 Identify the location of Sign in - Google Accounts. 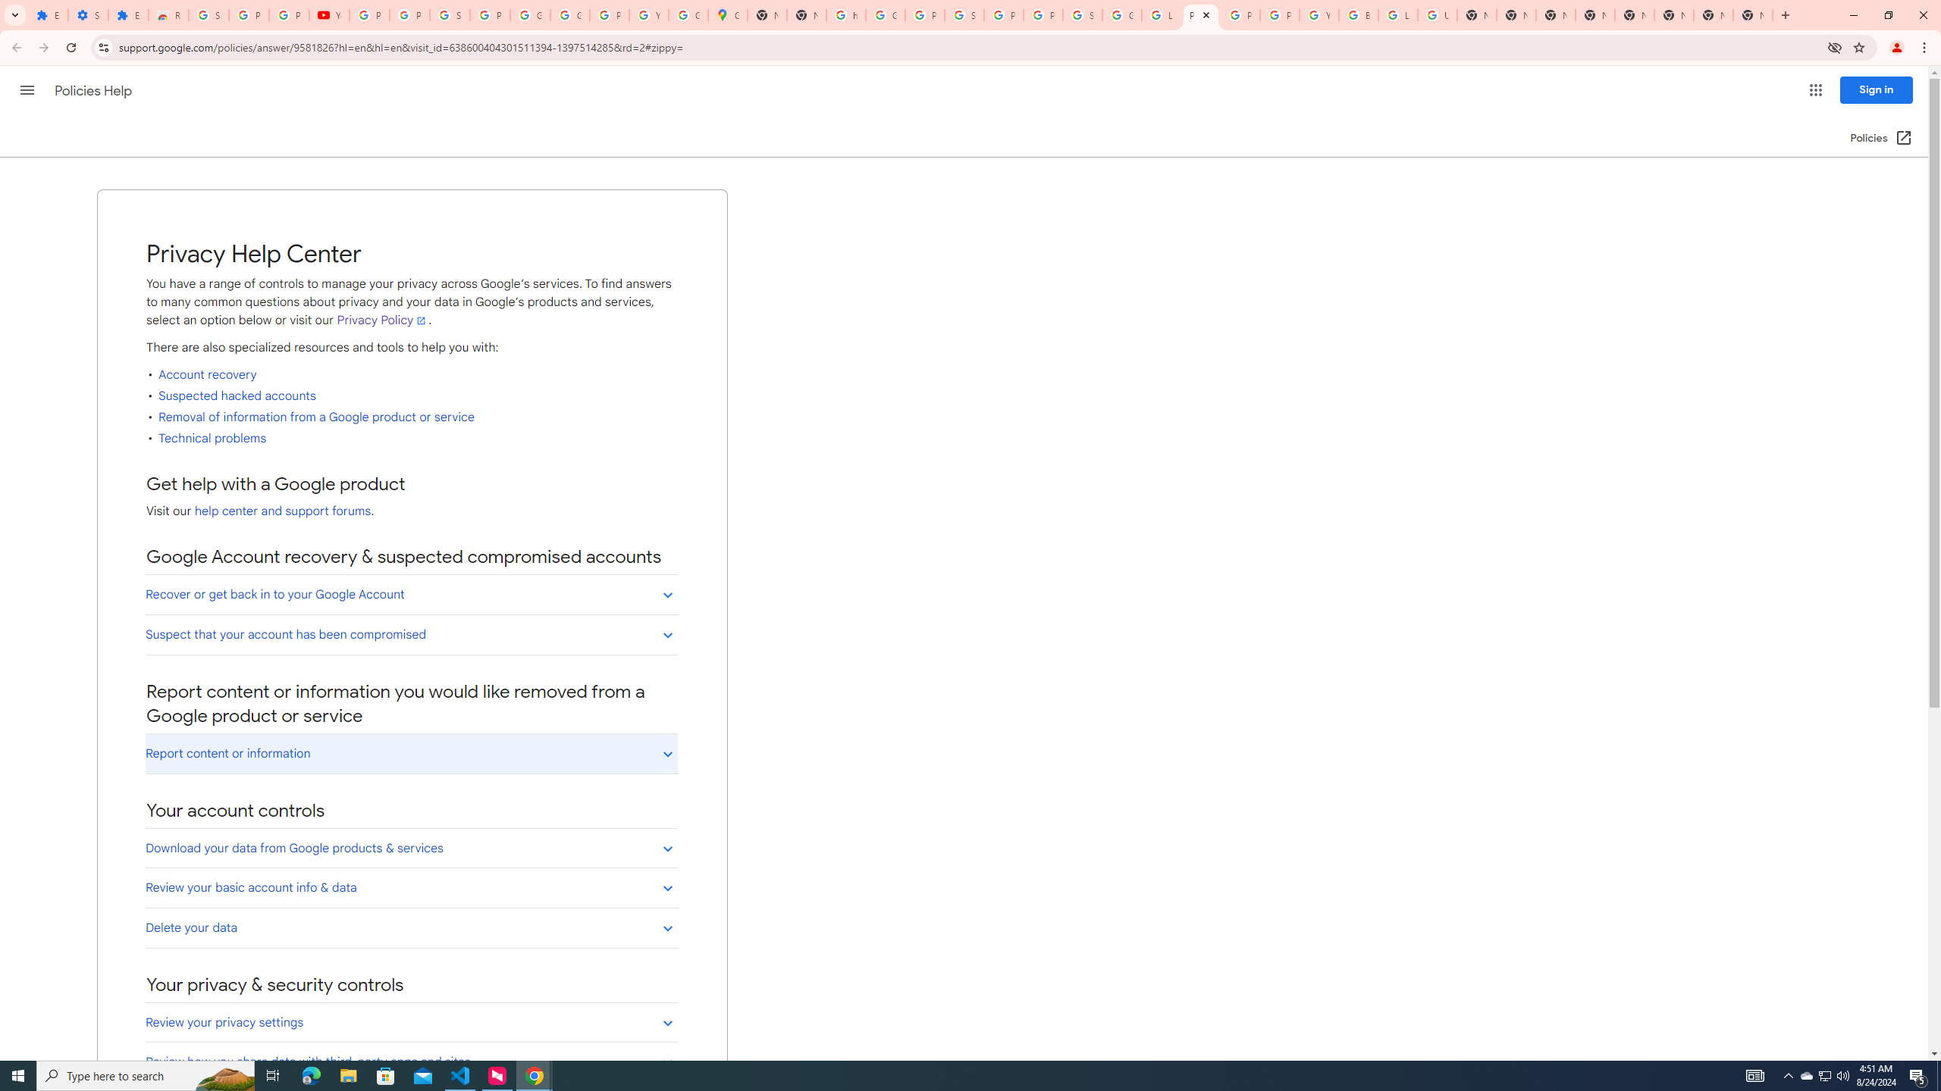
(208, 15).